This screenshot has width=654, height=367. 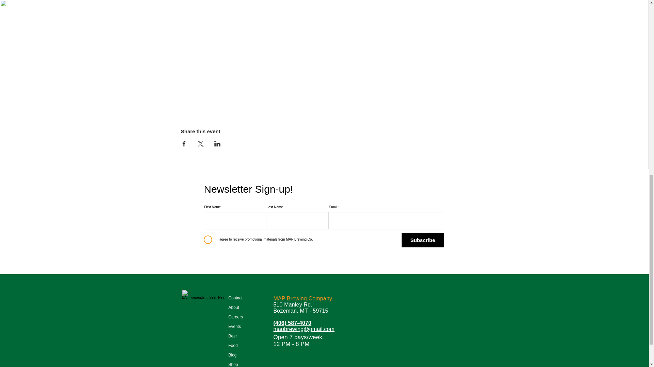 I want to click on Subscribe, so click(x=422, y=240).